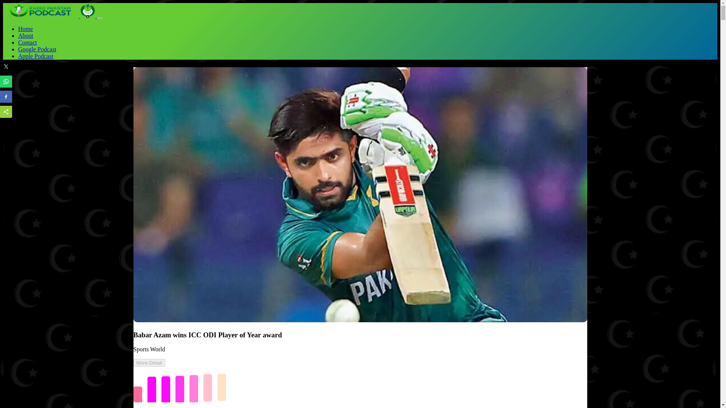  Describe the element at coordinates (26, 36) in the screenshot. I see `About` at that location.